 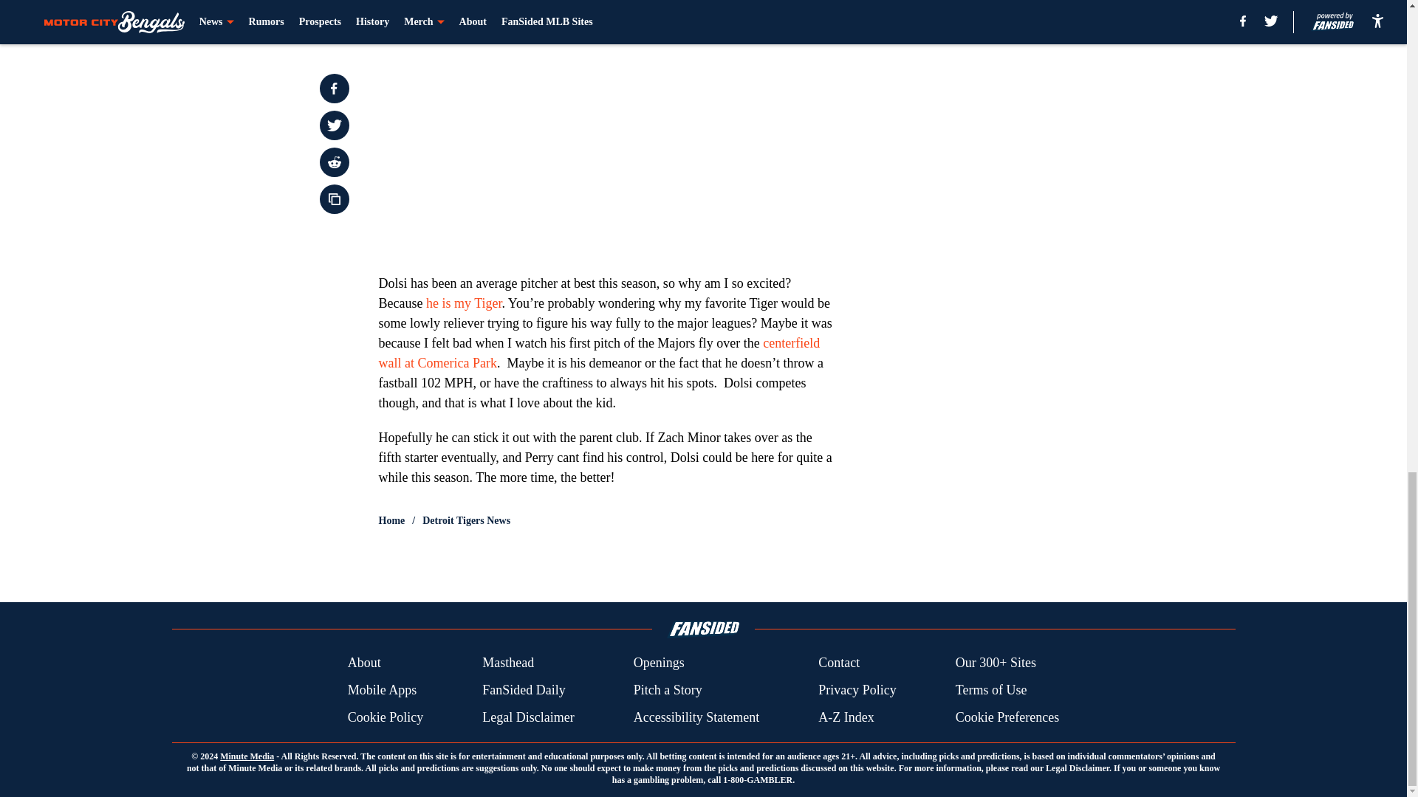 What do you see at coordinates (838, 663) in the screenshot?
I see `Contact` at bounding box center [838, 663].